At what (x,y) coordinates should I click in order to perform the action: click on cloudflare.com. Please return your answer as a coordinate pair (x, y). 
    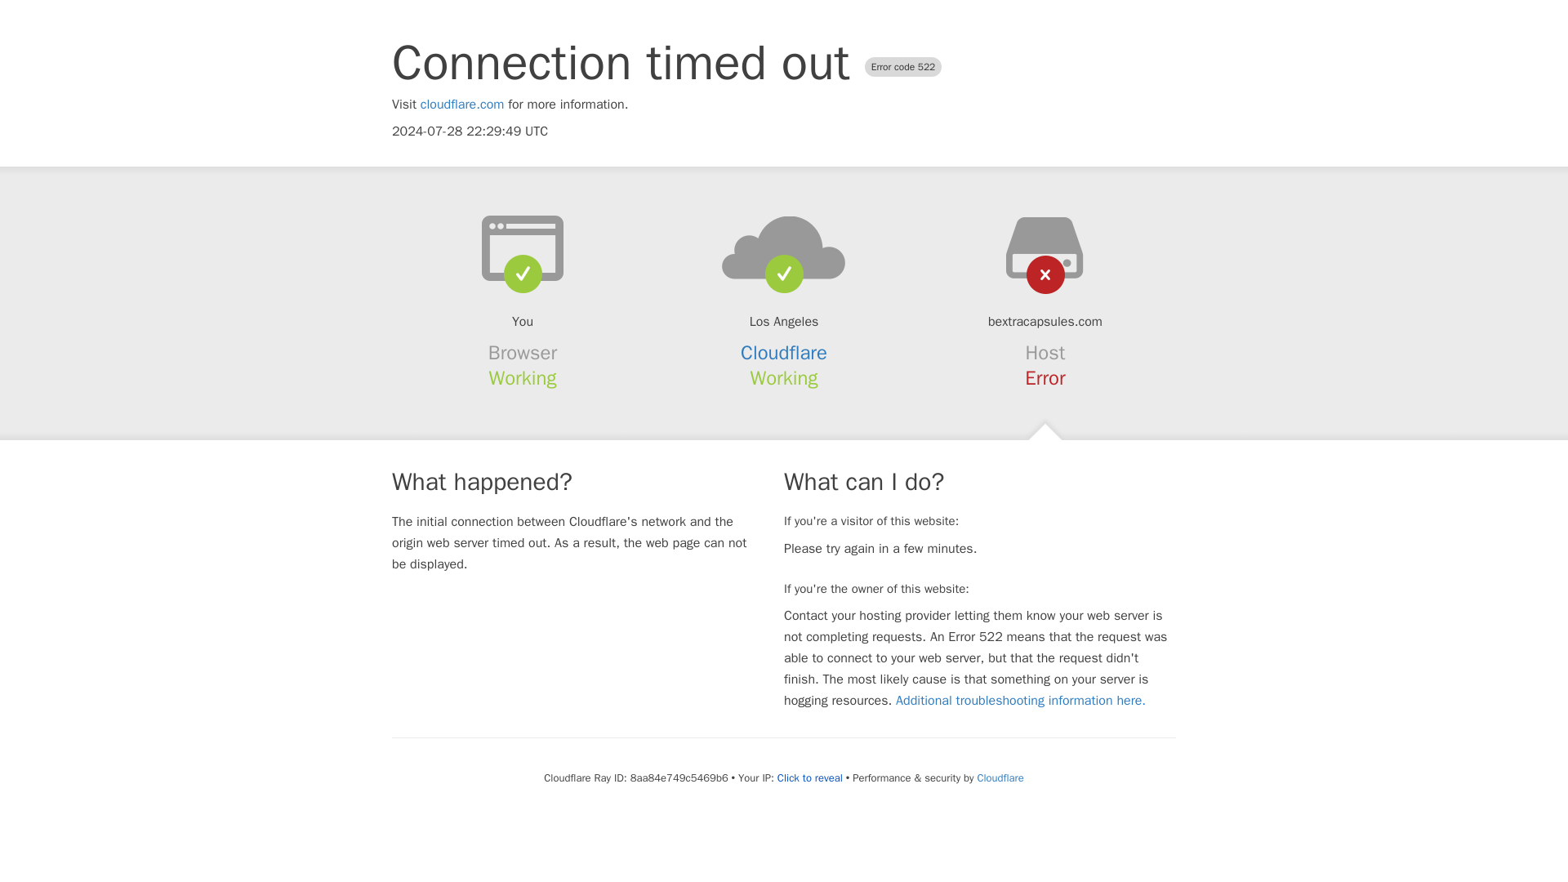
    Looking at the image, I should click on (462, 105).